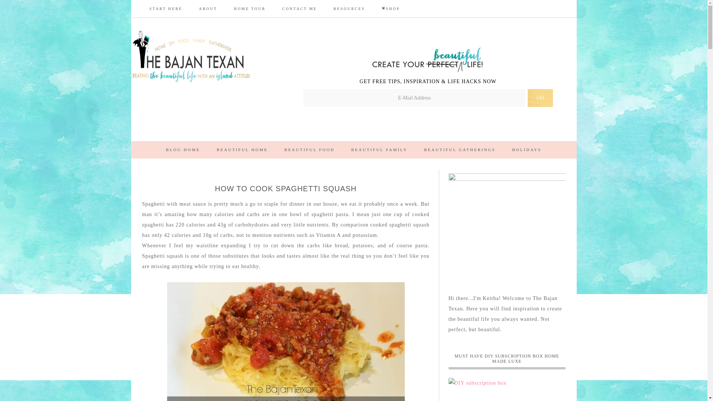 Image resolution: width=713 pixels, height=401 pixels. I want to click on Go, so click(540, 98).